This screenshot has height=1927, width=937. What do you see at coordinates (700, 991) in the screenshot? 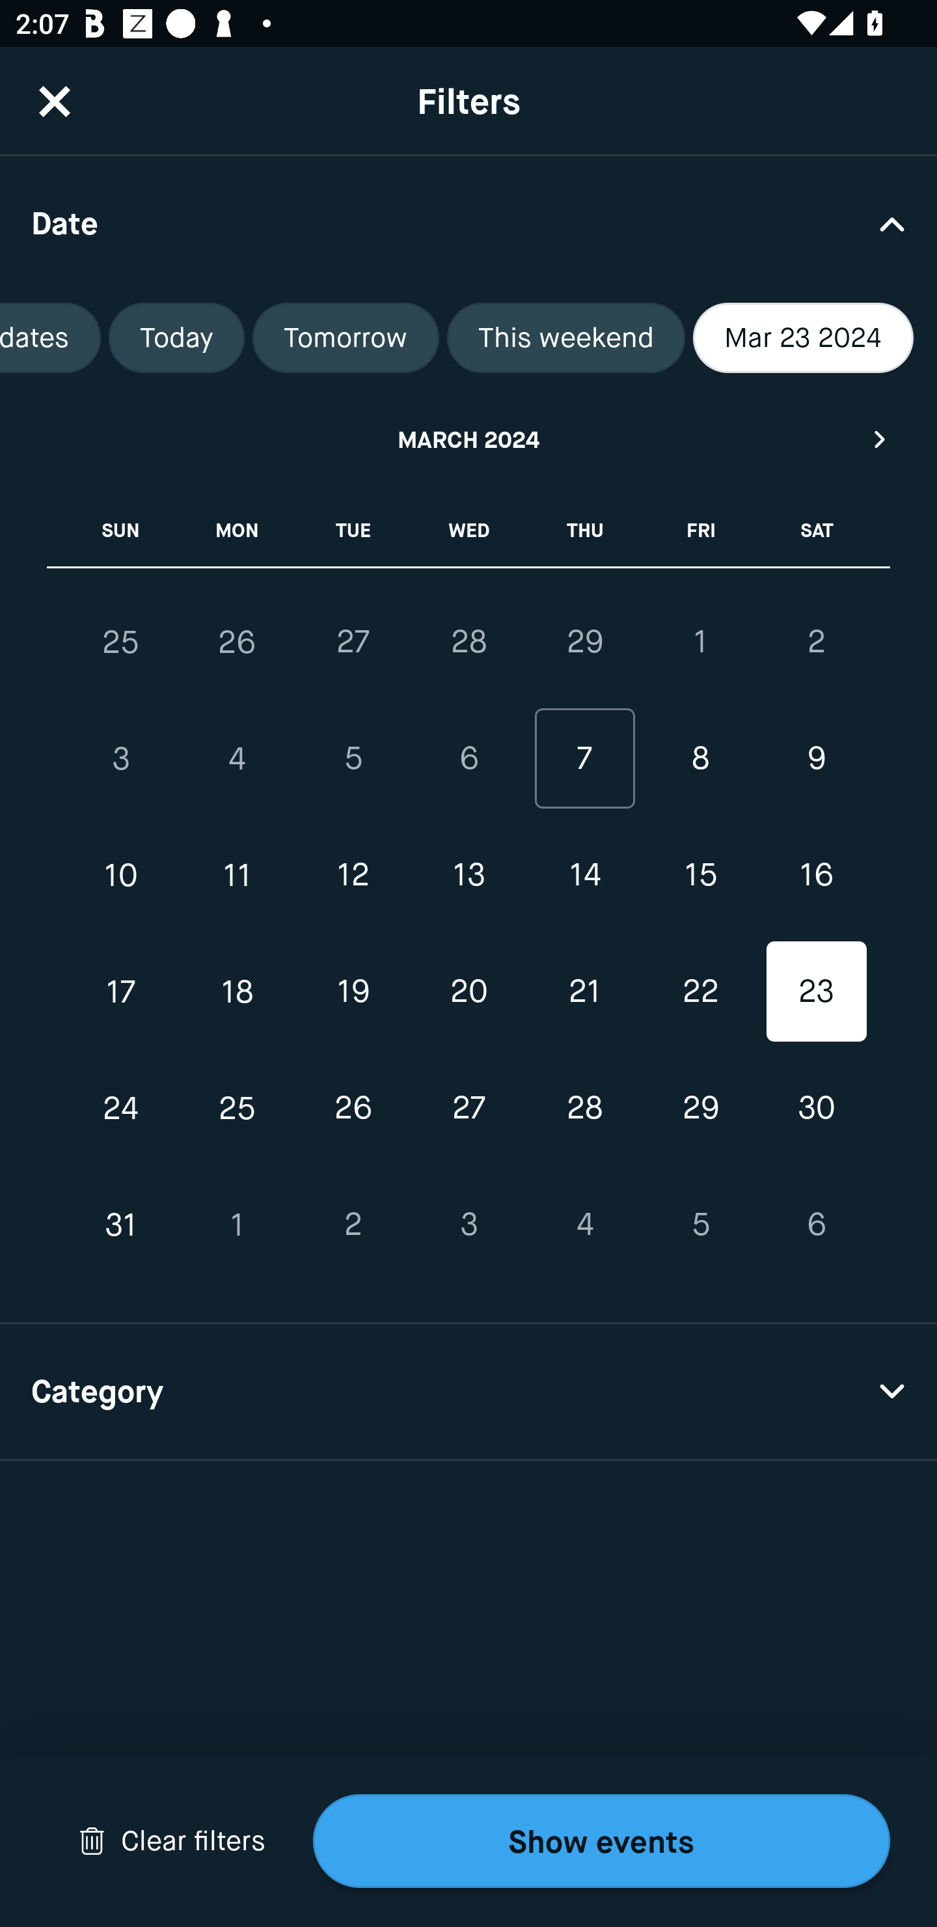
I see `22` at bounding box center [700, 991].